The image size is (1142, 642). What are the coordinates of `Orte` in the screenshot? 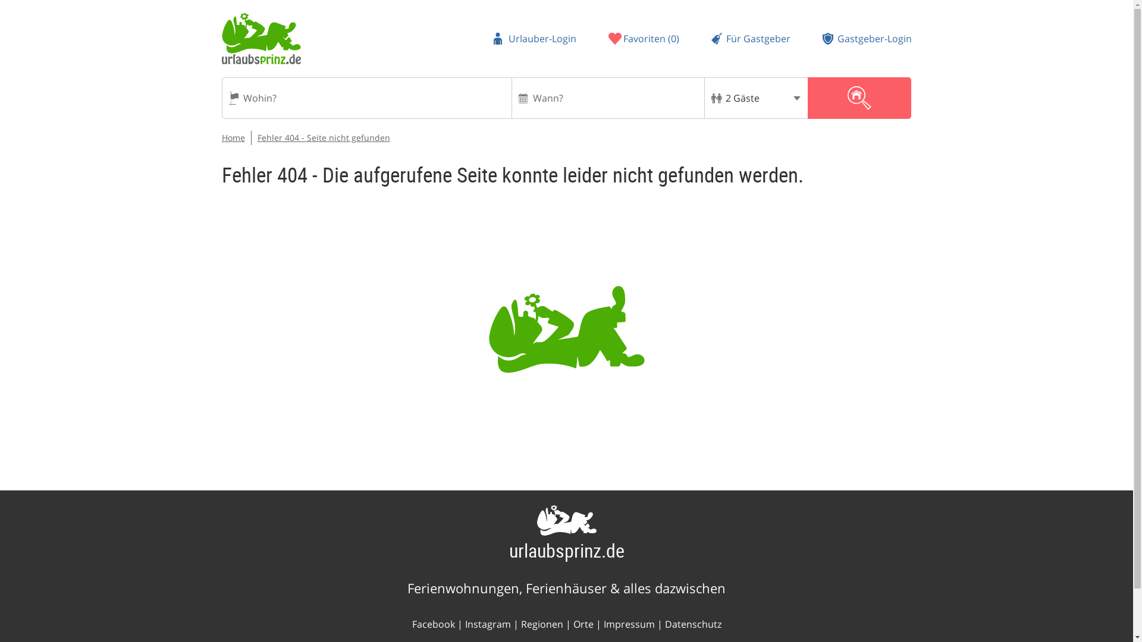 It's located at (583, 624).